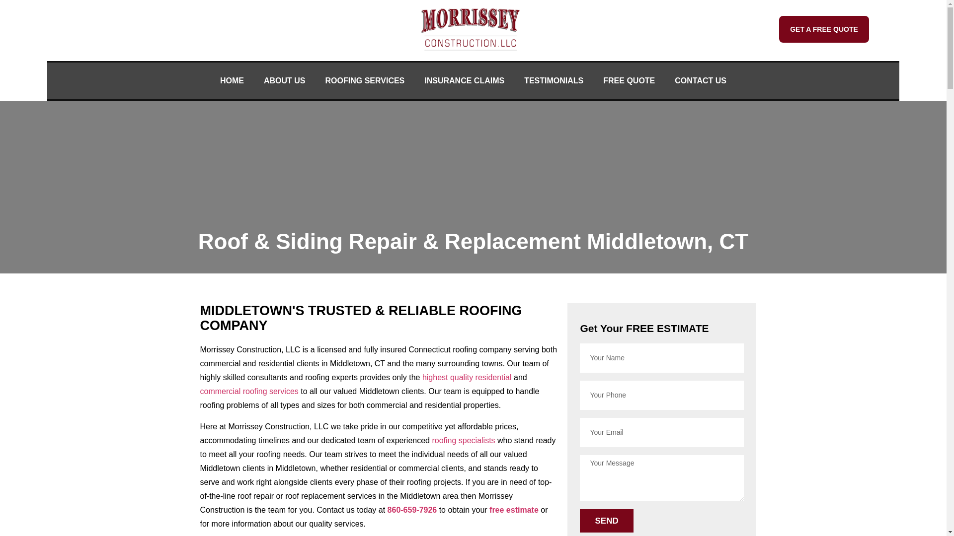 This screenshot has width=954, height=536. What do you see at coordinates (727, 29) in the screenshot?
I see `860-659-7926` at bounding box center [727, 29].